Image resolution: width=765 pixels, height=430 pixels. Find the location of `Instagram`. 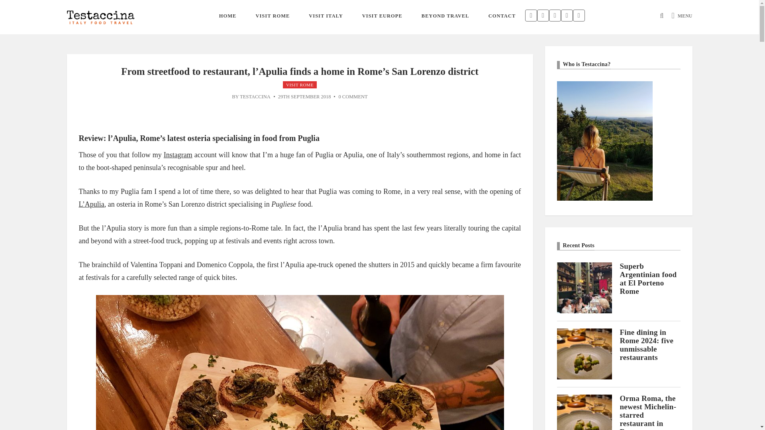

Instagram is located at coordinates (178, 154).